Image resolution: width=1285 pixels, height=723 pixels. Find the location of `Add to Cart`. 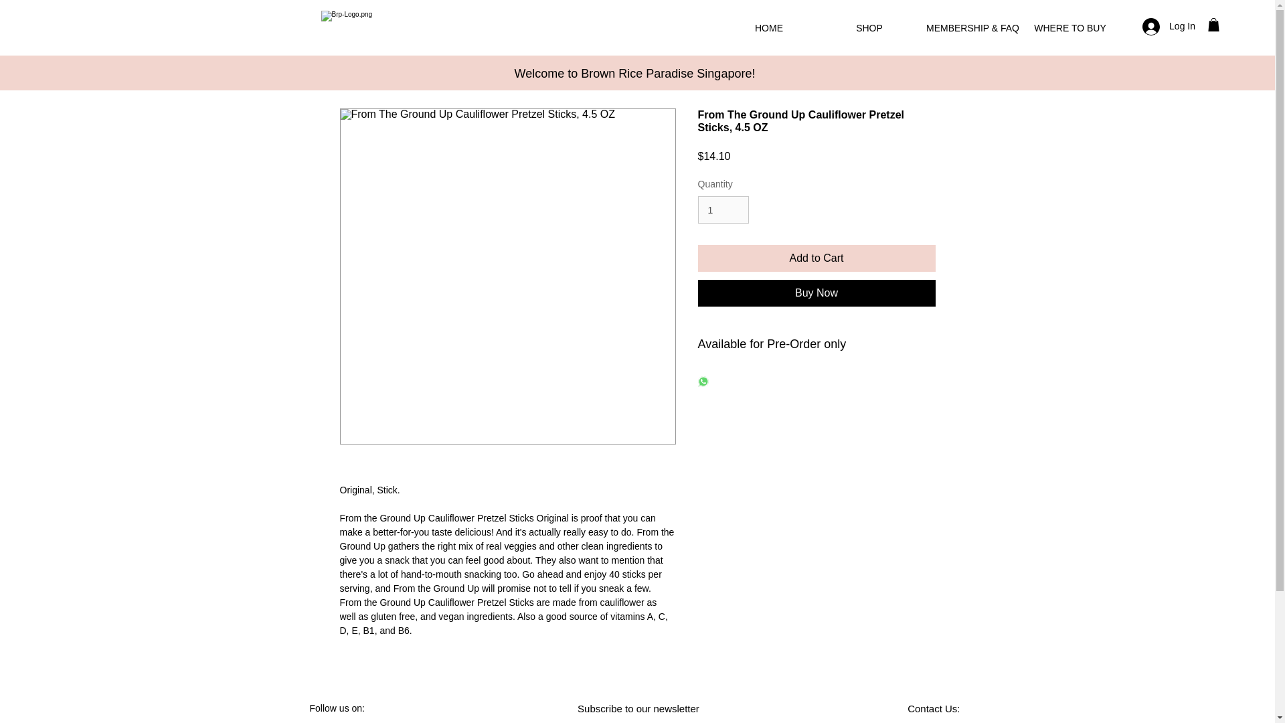

Add to Cart is located at coordinates (817, 258).